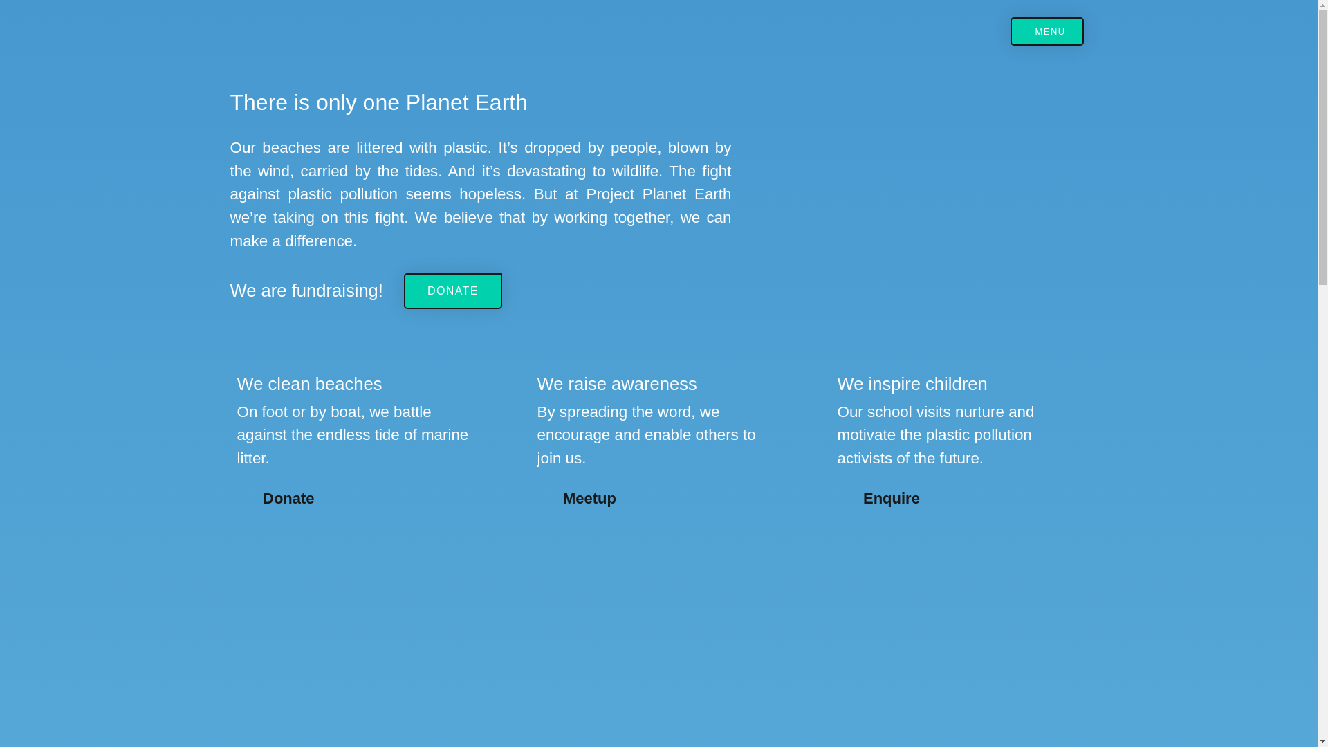 This screenshot has width=1328, height=747. Describe the element at coordinates (452, 291) in the screenshot. I see `DONATE` at that location.